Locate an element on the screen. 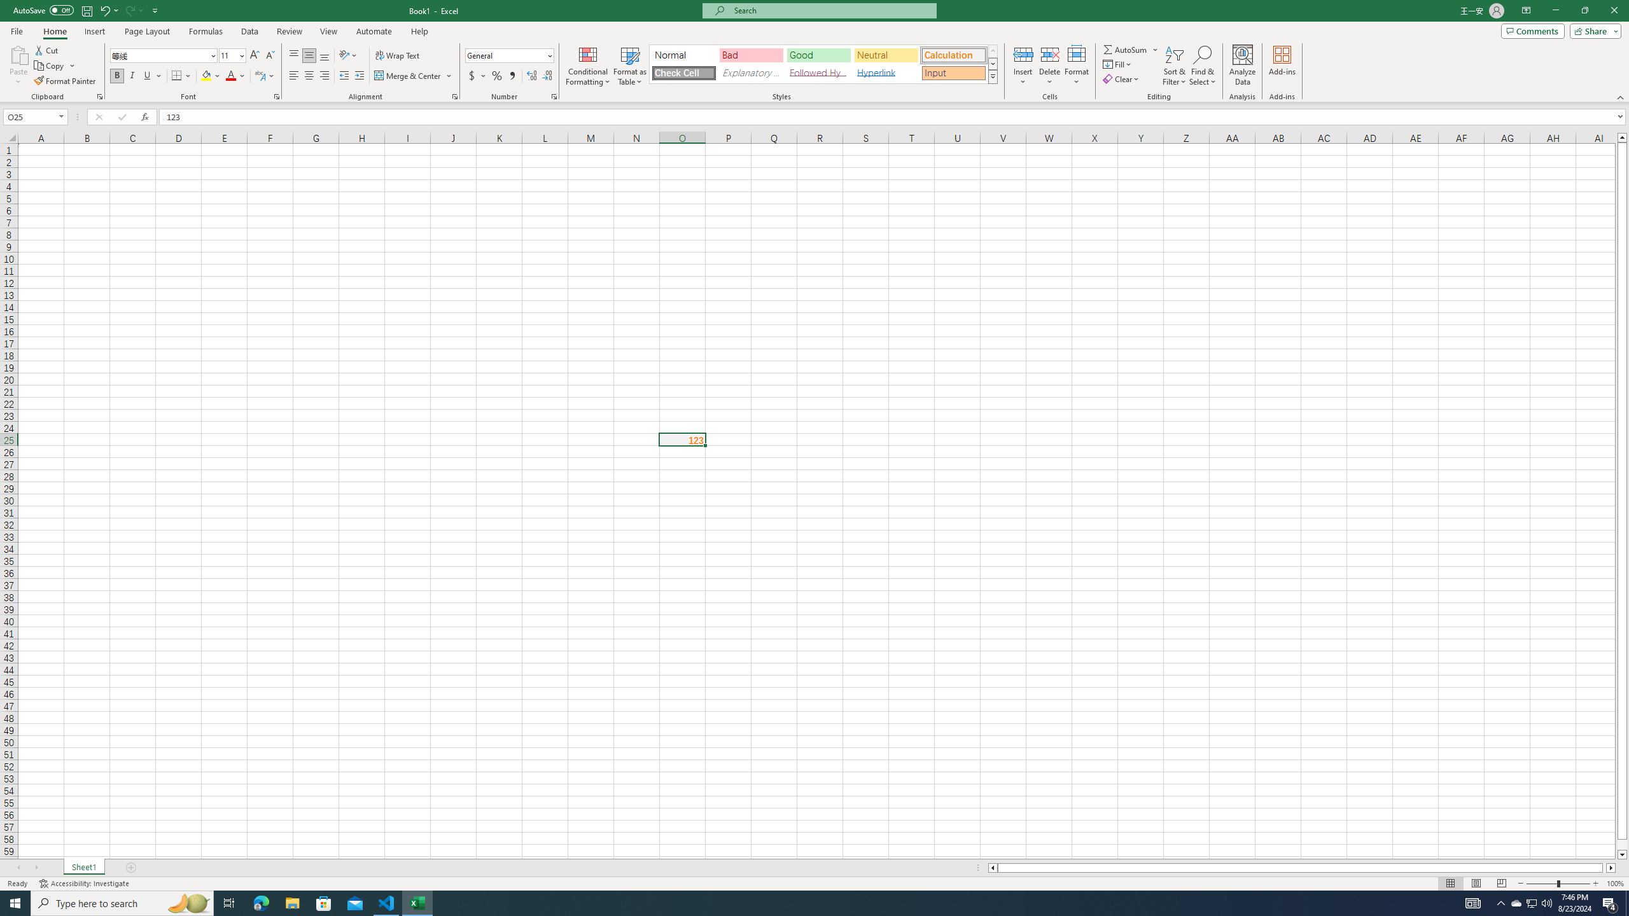  Borders is located at coordinates (181, 76).